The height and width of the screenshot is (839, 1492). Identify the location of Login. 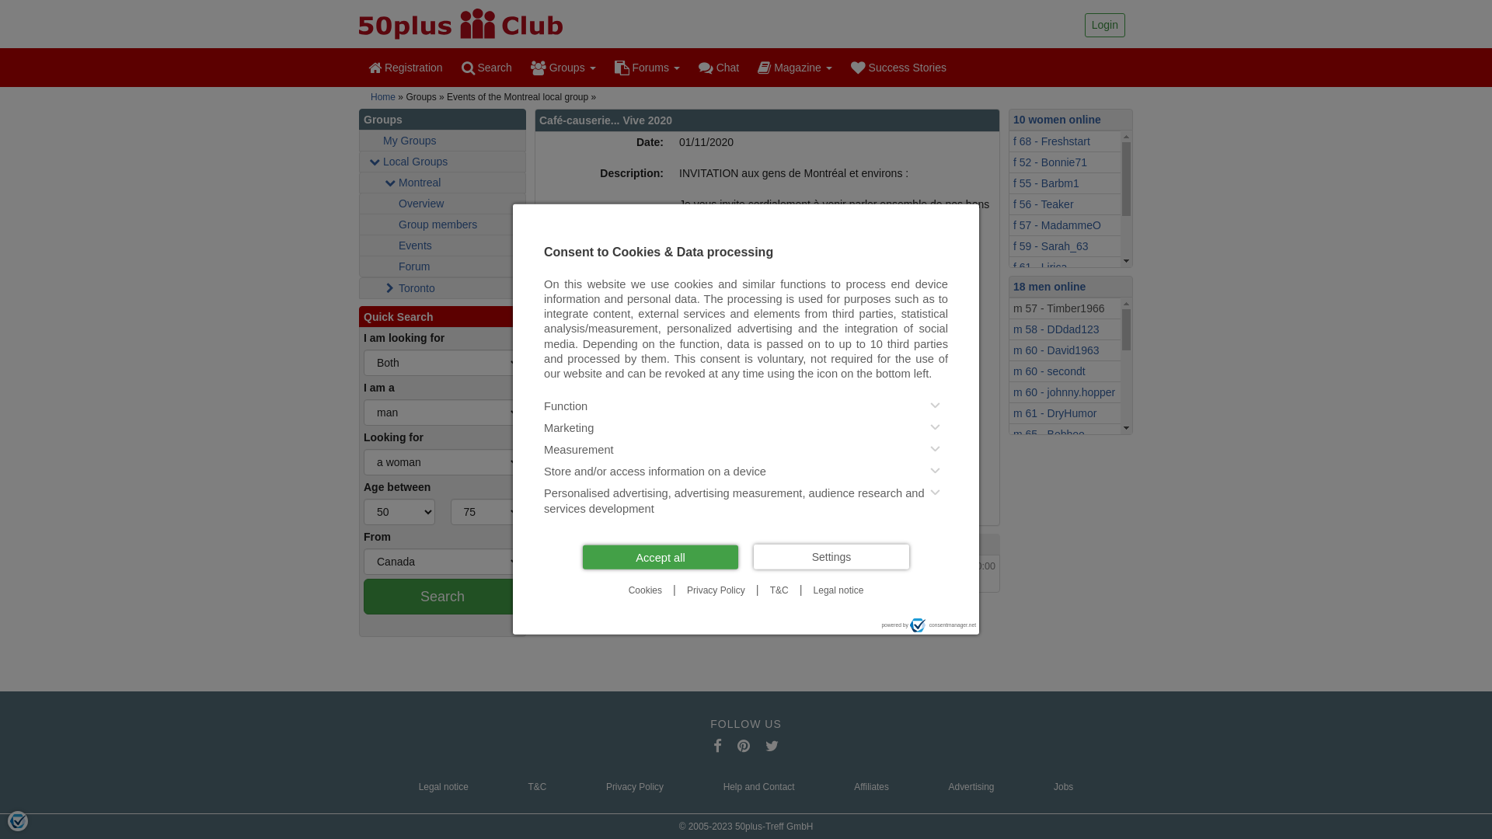
(1105, 25).